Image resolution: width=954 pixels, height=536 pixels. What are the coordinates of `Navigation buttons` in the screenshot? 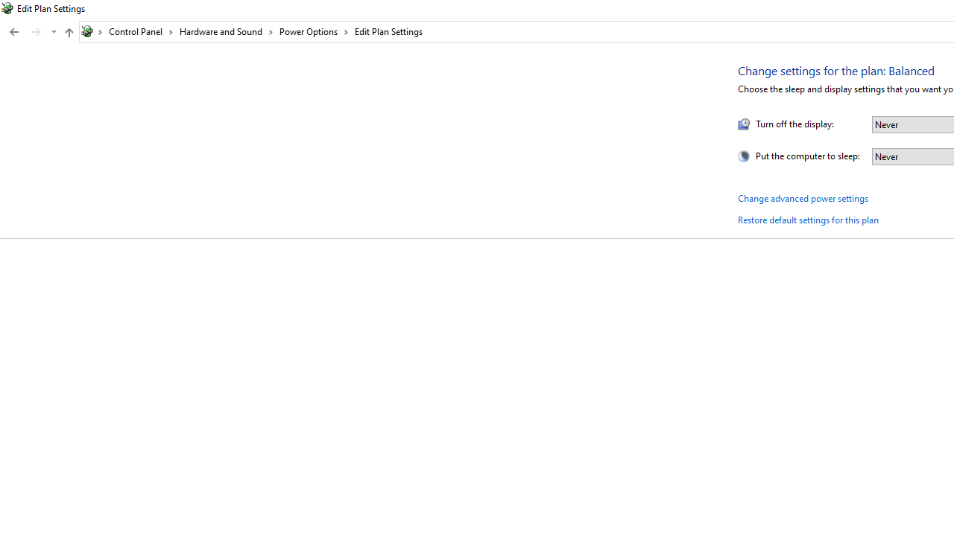 It's located at (31, 32).